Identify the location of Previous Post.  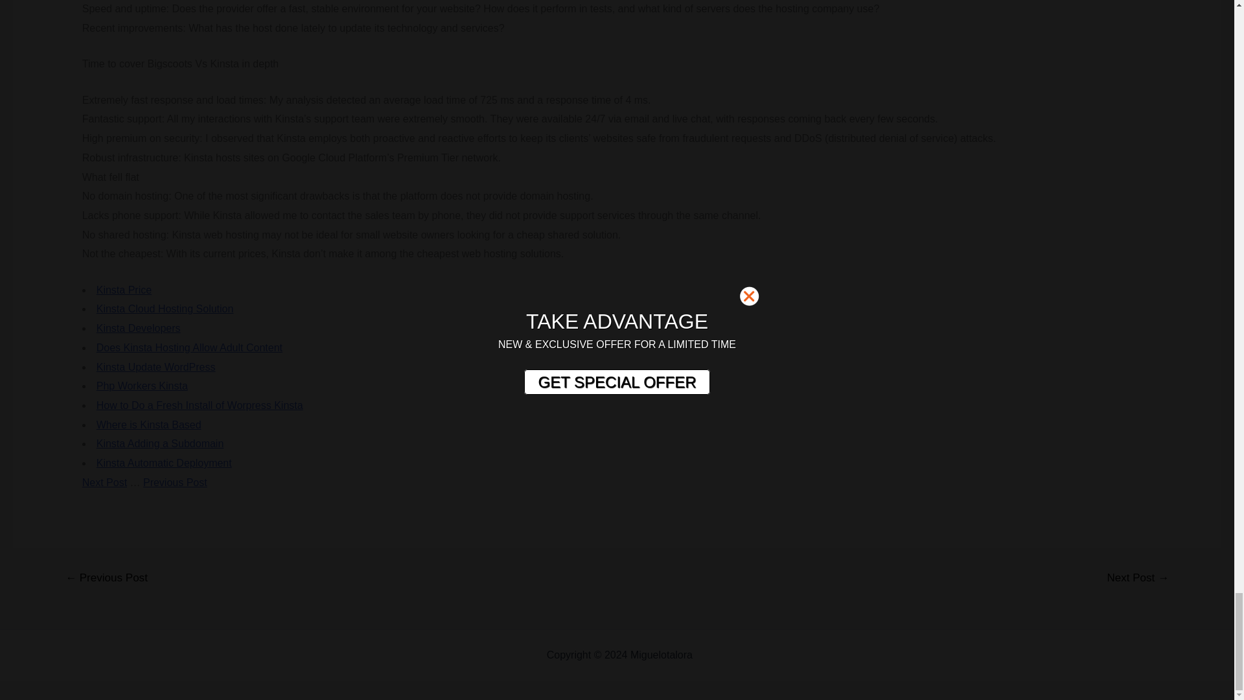
(175, 482).